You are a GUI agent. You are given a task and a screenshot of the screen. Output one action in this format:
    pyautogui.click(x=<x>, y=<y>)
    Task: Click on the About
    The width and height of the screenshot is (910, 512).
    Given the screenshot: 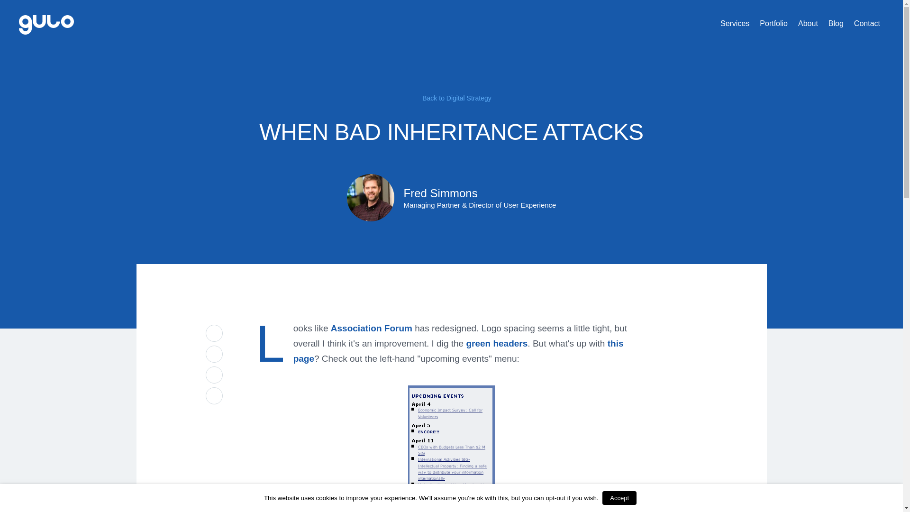 What is the action you would take?
    pyautogui.click(x=808, y=24)
    